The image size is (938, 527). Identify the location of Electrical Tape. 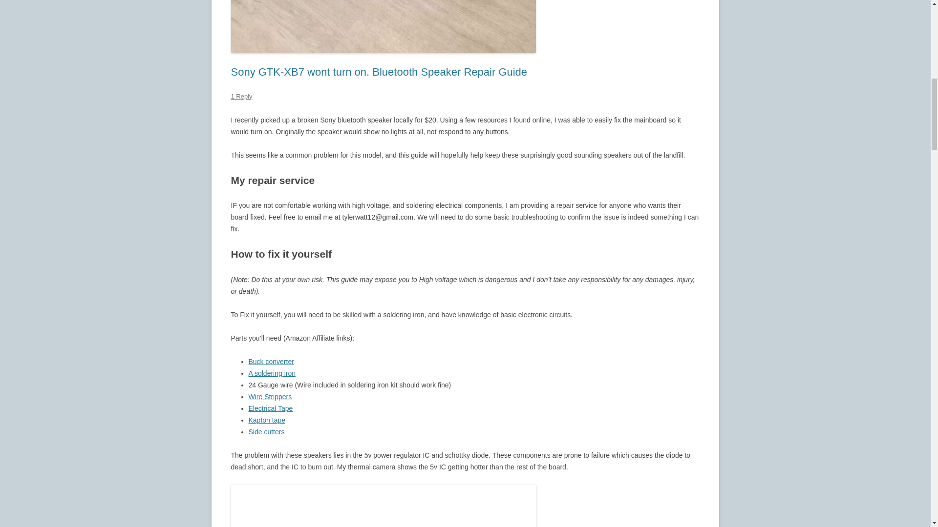
(271, 408).